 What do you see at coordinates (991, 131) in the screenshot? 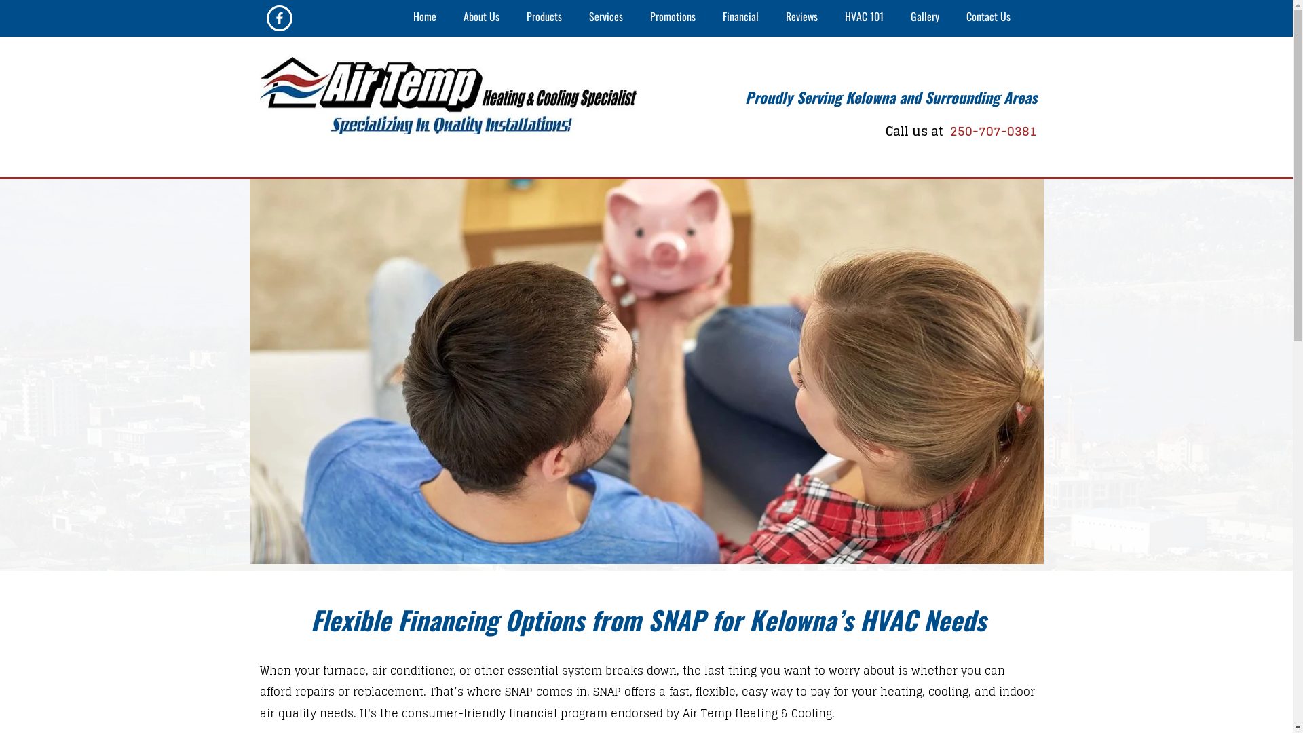
I see `250-707-0381` at bounding box center [991, 131].